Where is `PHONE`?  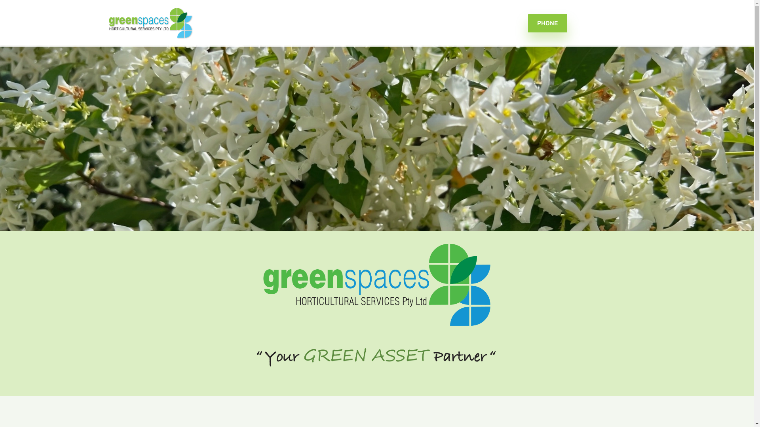 PHONE is located at coordinates (548, 23).